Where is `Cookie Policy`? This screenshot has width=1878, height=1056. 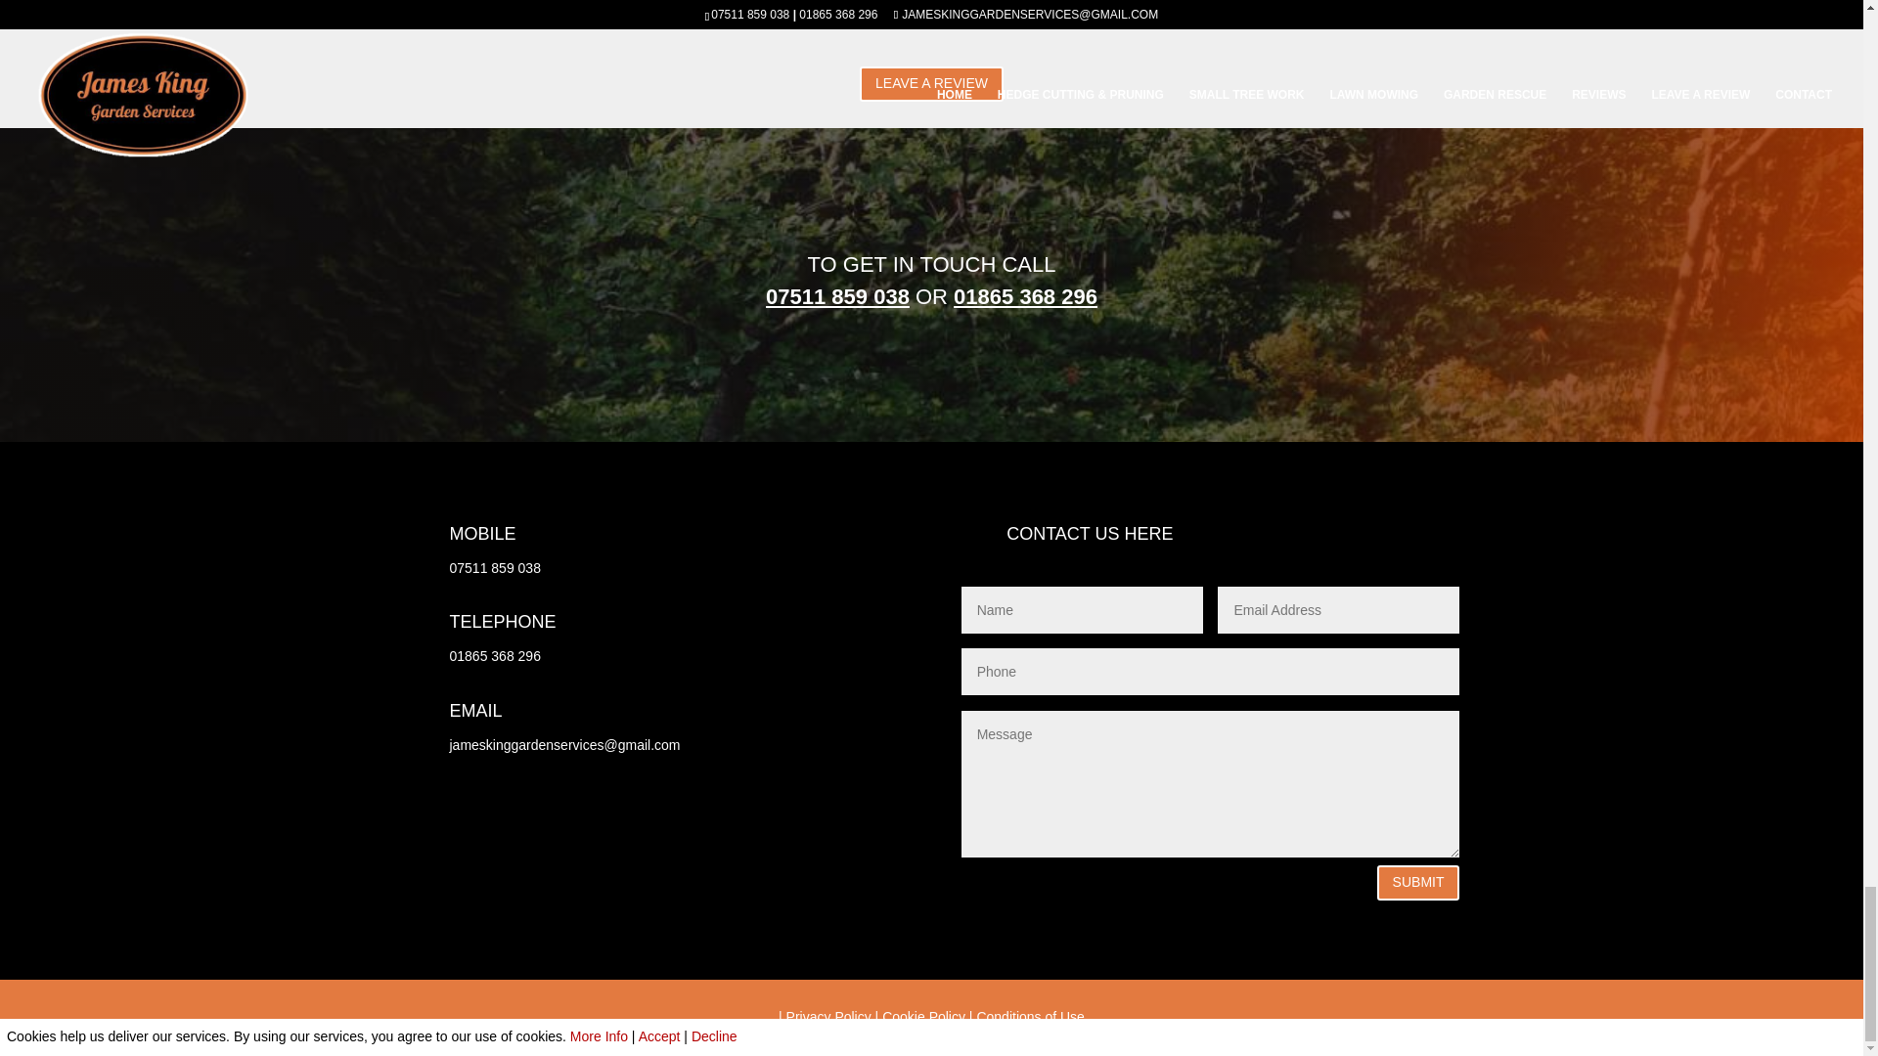 Cookie Policy is located at coordinates (923, 1017).